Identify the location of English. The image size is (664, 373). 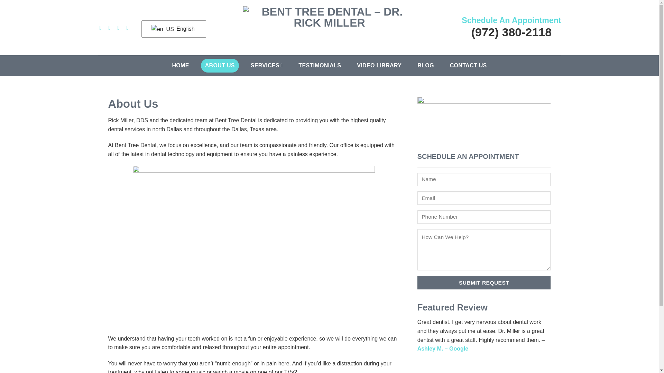
(163, 29).